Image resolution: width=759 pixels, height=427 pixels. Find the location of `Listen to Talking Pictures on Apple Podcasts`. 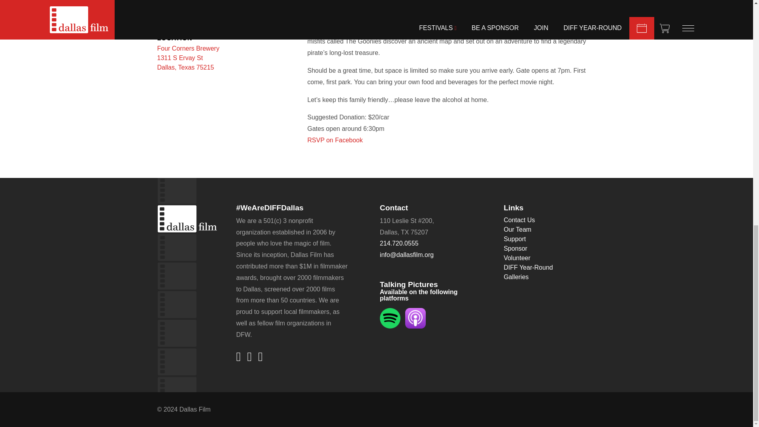

Listen to Talking Pictures on Apple Podcasts is located at coordinates (390, 317).